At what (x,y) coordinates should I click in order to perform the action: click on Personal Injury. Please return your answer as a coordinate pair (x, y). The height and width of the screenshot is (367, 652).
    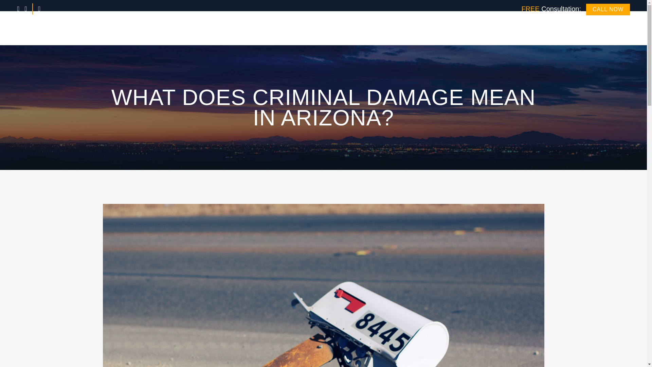
    Looking at the image, I should click on (450, 28).